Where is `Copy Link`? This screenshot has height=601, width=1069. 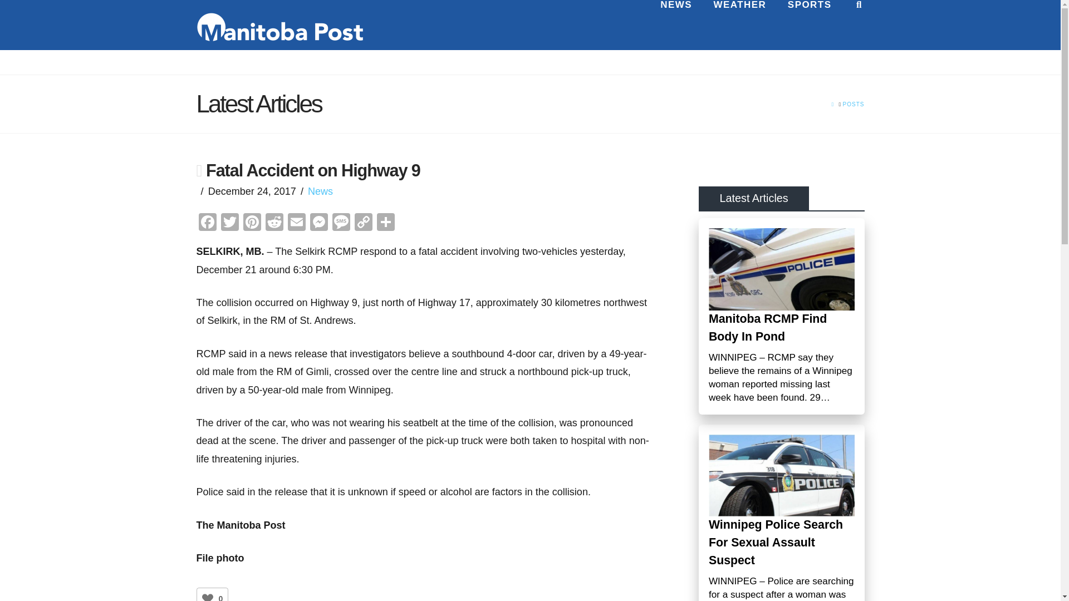
Copy Link is located at coordinates (363, 224).